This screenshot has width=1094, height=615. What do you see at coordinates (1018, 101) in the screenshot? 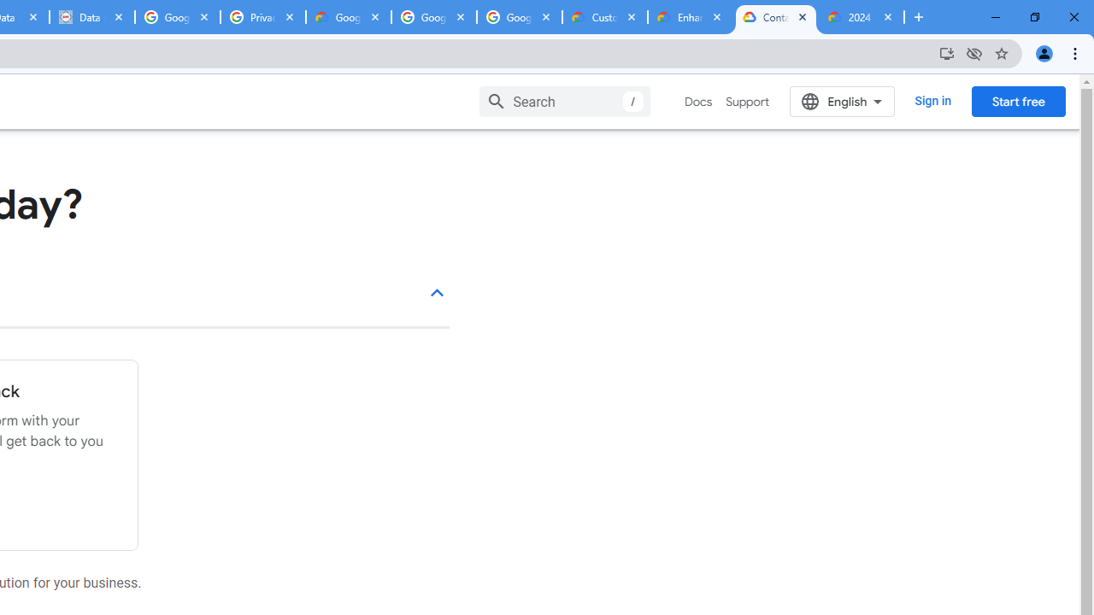
I see `Start free` at bounding box center [1018, 101].